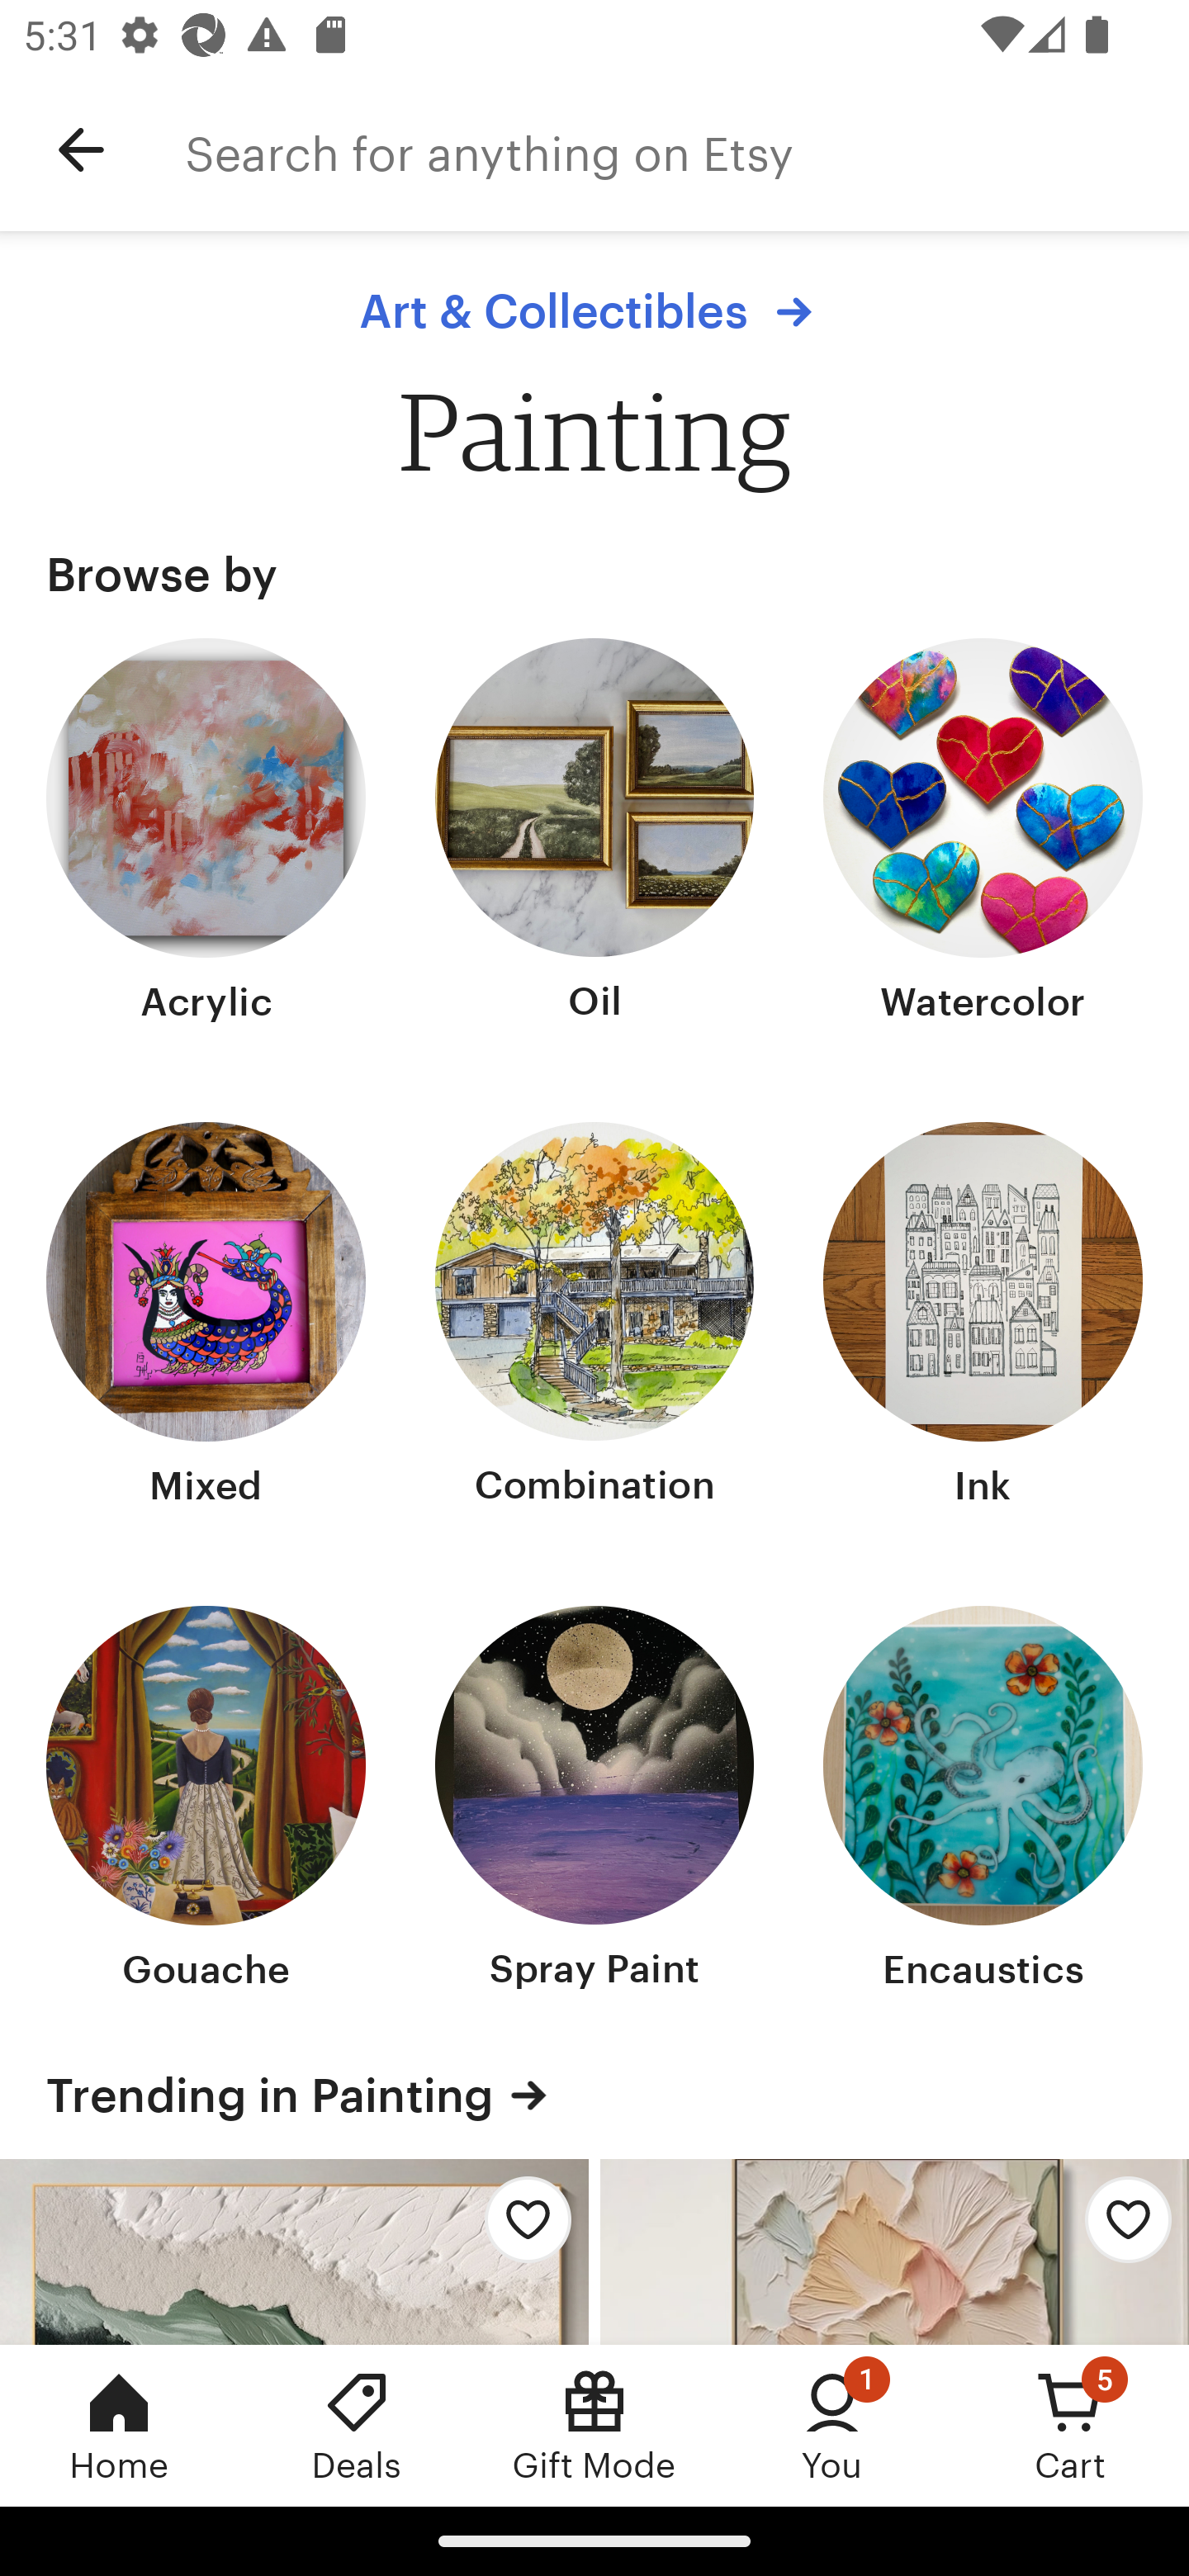 The width and height of the screenshot is (1189, 2576). Describe the element at coordinates (206, 1800) in the screenshot. I see `Gouache` at that location.